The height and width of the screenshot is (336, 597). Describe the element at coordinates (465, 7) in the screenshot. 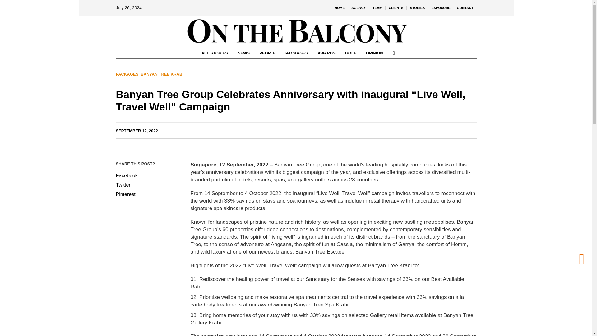

I see `CONTACT` at that location.